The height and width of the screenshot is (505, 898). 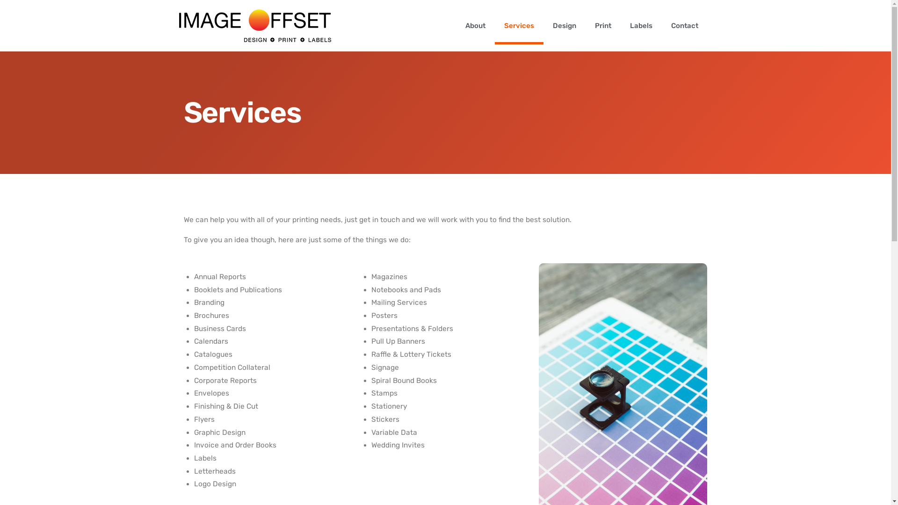 I want to click on Contact, so click(x=684, y=26).